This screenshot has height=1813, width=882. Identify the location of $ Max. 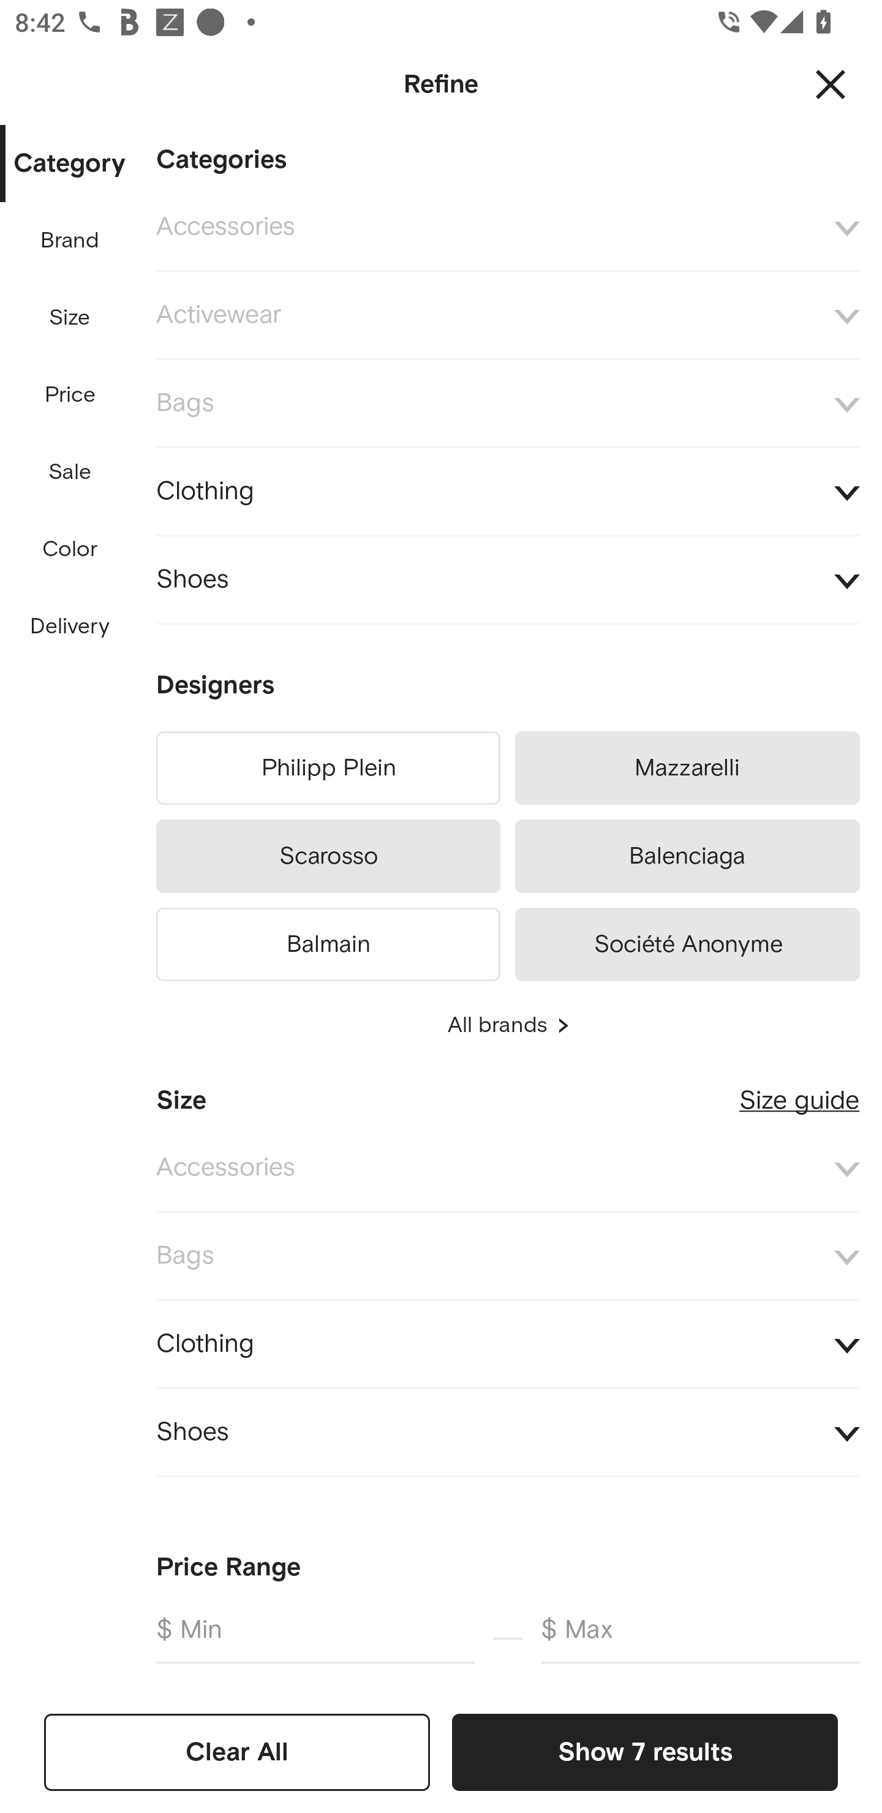
(700, 1638).